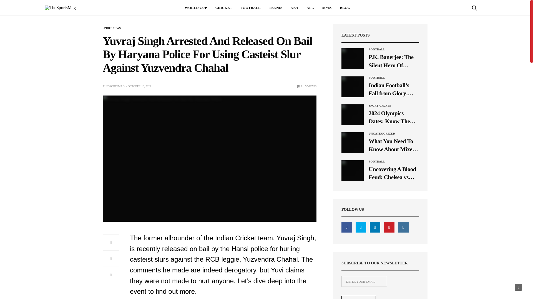 The image size is (533, 299). What do you see at coordinates (114, 86) in the screenshot?
I see `Posts by TheSportsMag` at bounding box center [114, 86].